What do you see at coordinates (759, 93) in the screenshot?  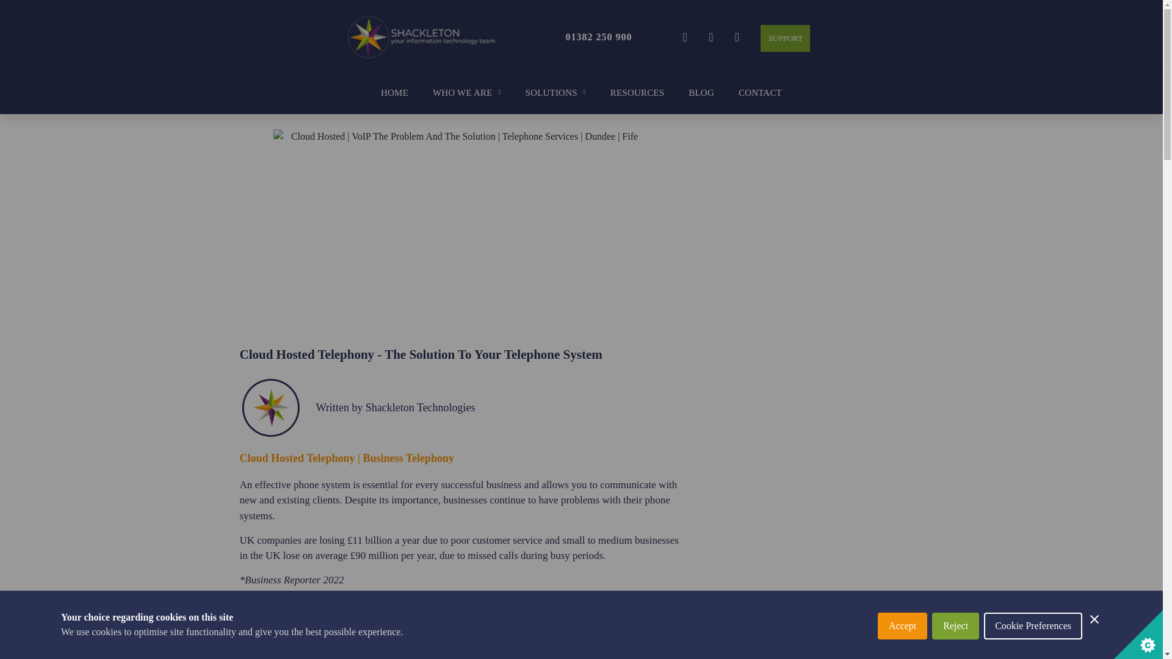 I see `CONTACT` at bounding box center [759, 93].